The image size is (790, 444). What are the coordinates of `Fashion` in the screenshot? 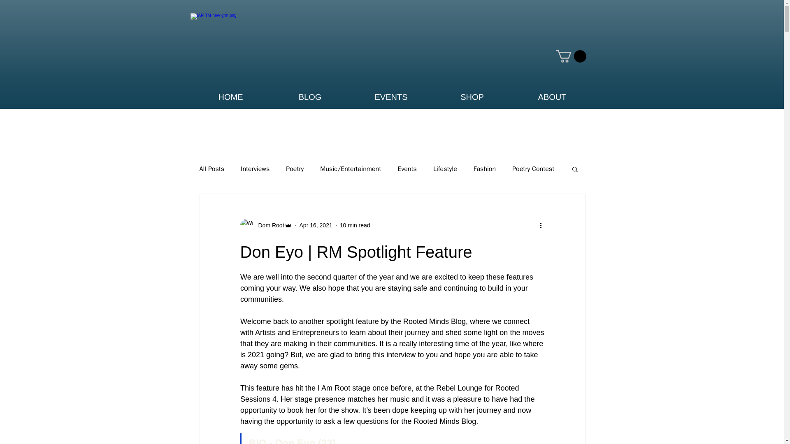 It's located at (485, 169).